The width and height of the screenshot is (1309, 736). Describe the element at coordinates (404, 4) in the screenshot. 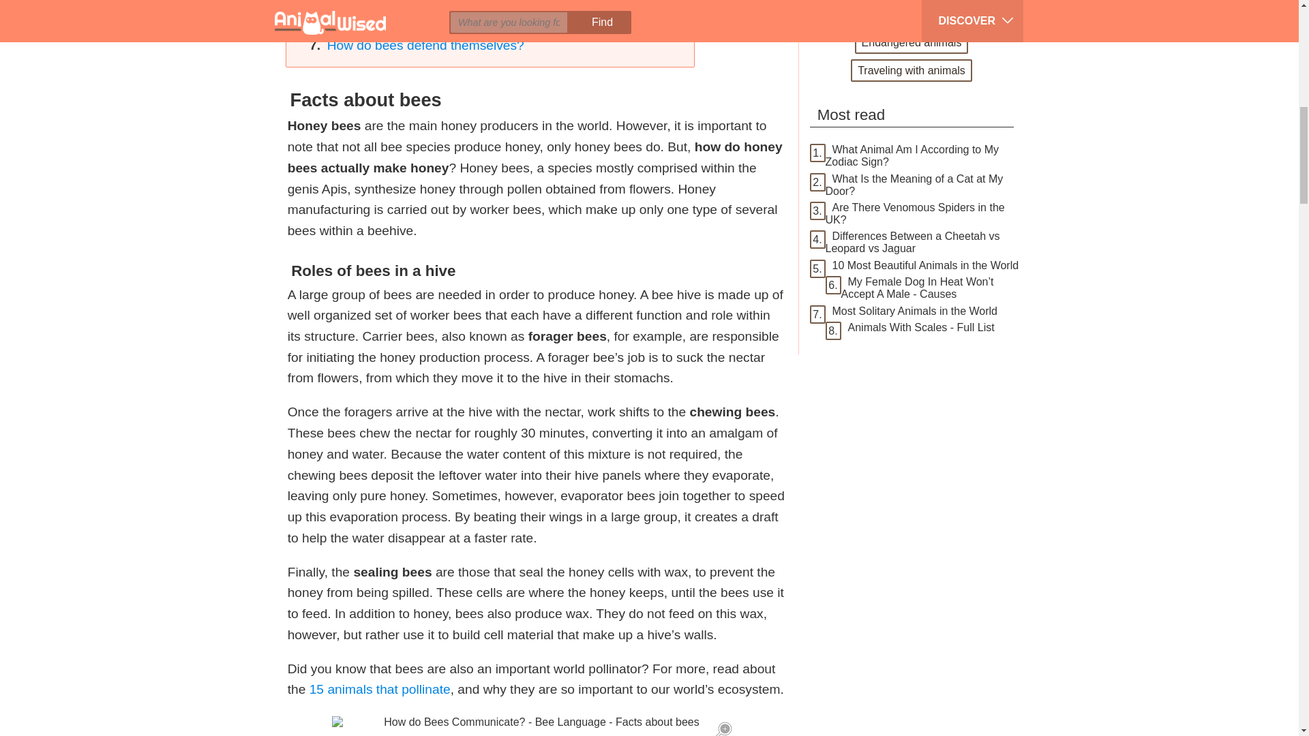

I see `Bee communication dance` at that location.